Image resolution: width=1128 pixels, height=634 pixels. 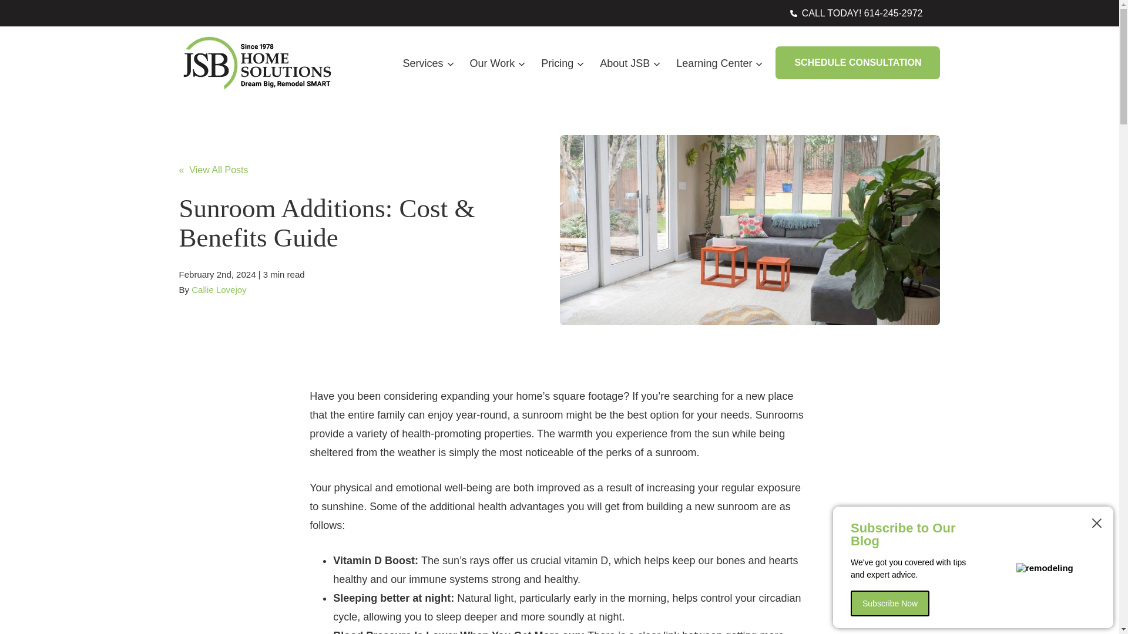 What do you see at coordinates (858, 62) in the screenshot?
I see `SCHEDULE CONSULTATION` at bounding box center [858, 62].